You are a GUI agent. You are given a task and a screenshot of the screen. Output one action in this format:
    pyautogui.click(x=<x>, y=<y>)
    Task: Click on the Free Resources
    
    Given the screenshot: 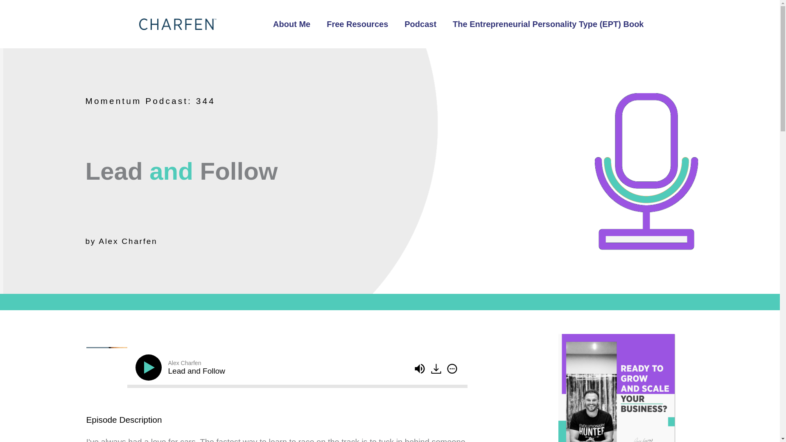 What is the action you would take?
    pyautogui.click(x=357, y=24)
    